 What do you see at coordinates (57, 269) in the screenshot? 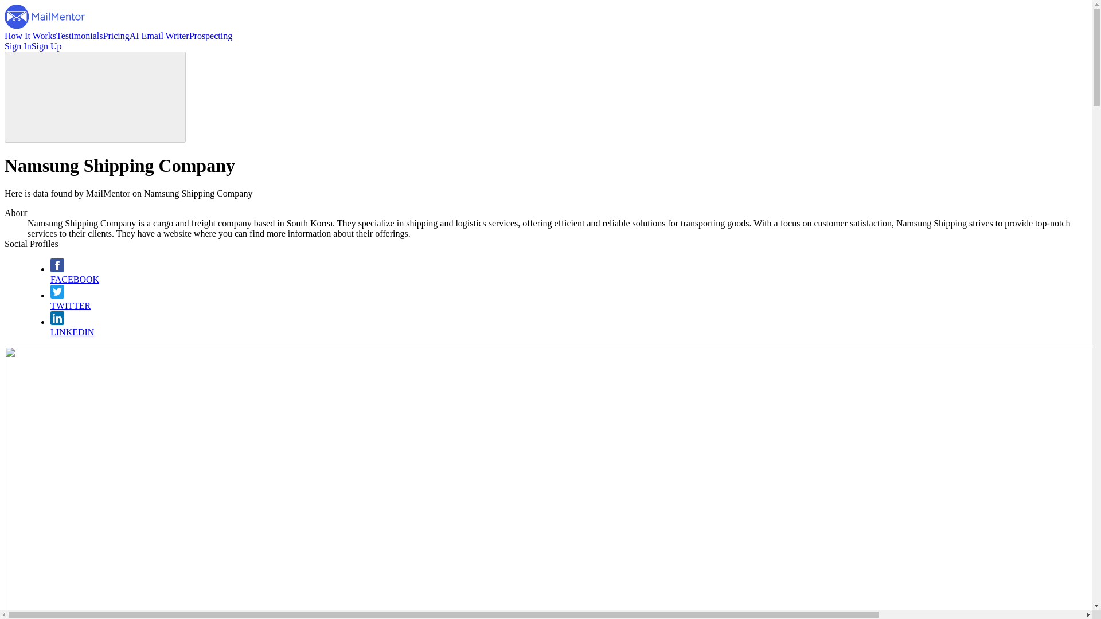
I see `facebook` at bounding box center [57, 269].